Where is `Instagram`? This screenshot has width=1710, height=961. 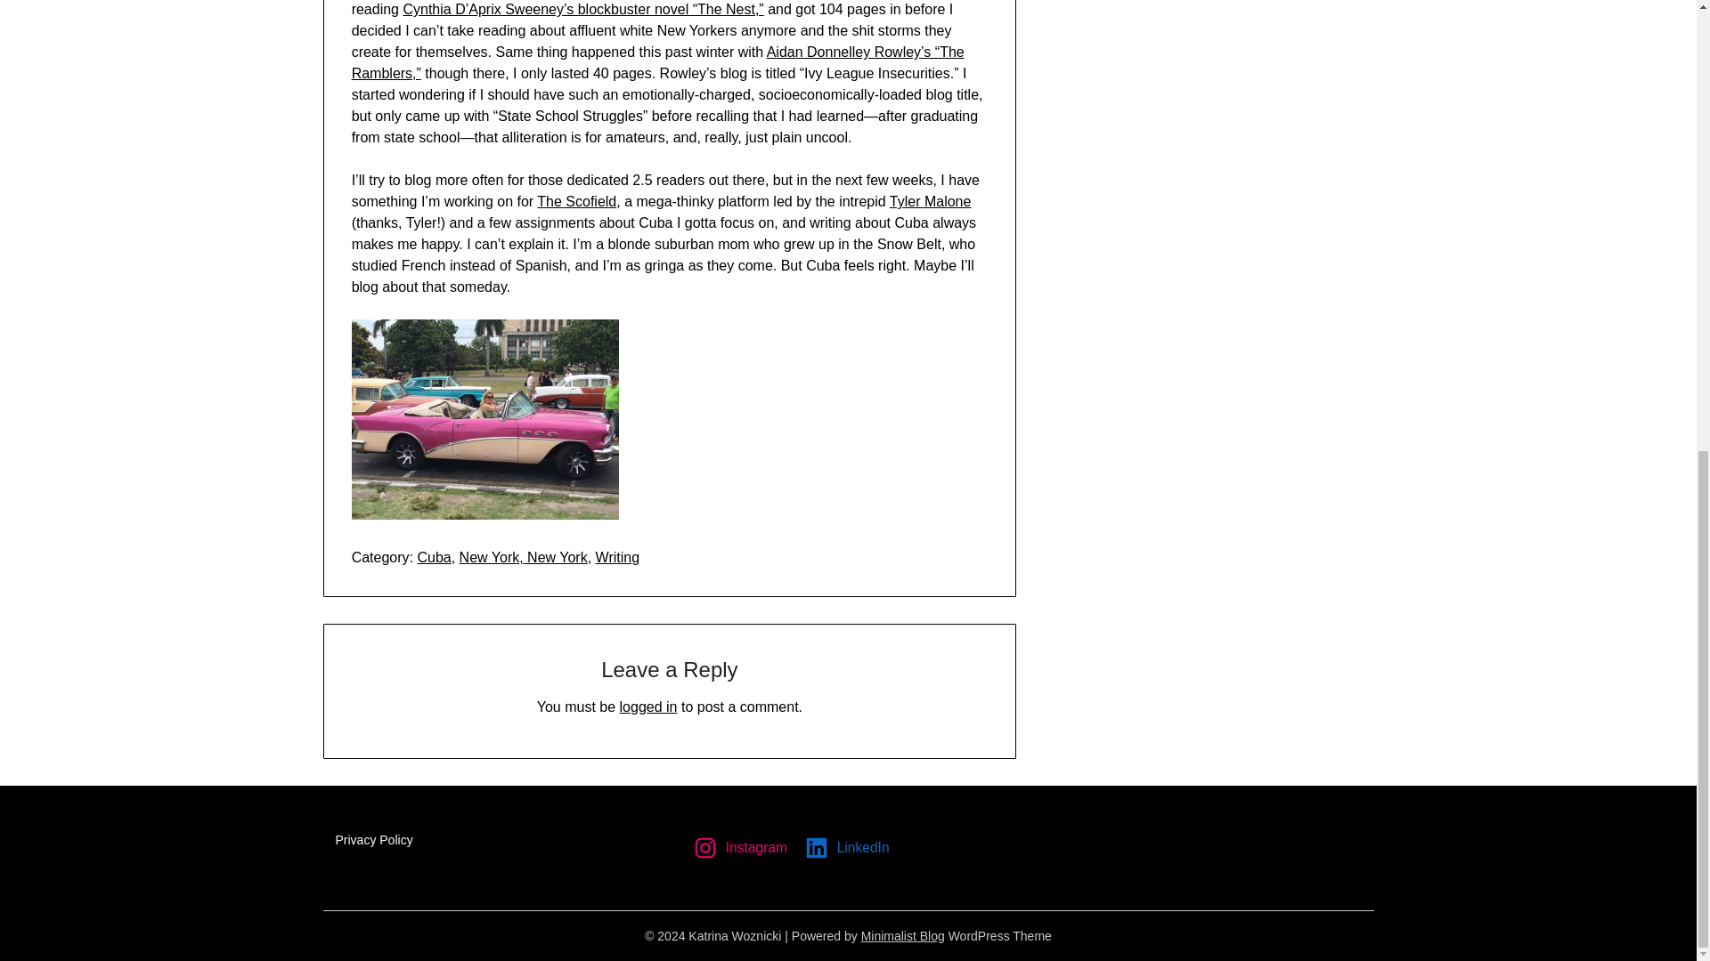
Instagram is located at coordinates (743, 847).